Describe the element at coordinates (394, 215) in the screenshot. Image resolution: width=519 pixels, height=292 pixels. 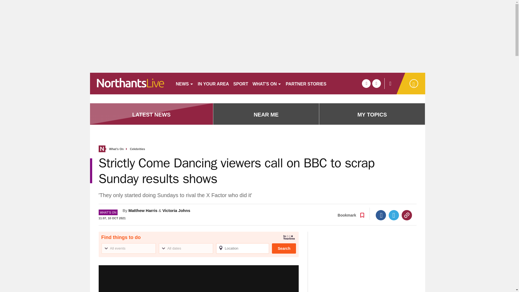
I see `Twitter` at that location.